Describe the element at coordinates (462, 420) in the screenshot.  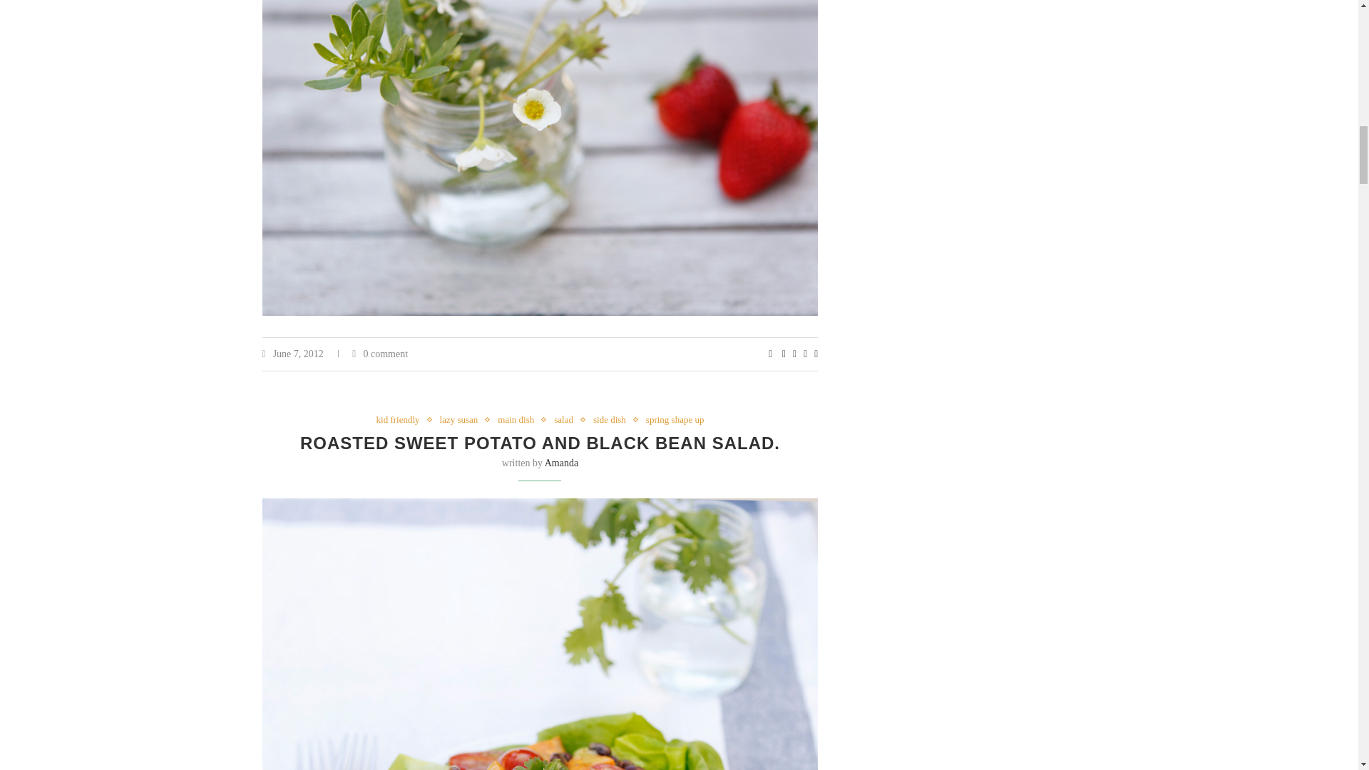
I see `lazy susan` at that location.